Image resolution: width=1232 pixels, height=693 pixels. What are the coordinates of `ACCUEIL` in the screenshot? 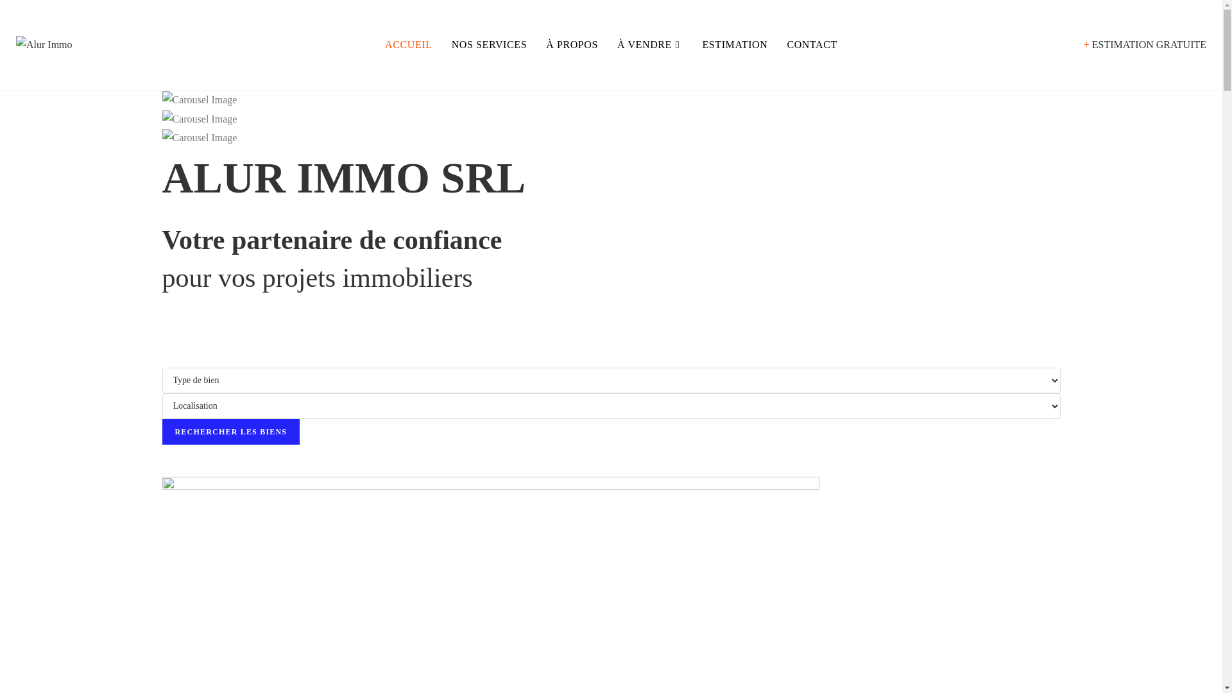 It's located at (409, 45).